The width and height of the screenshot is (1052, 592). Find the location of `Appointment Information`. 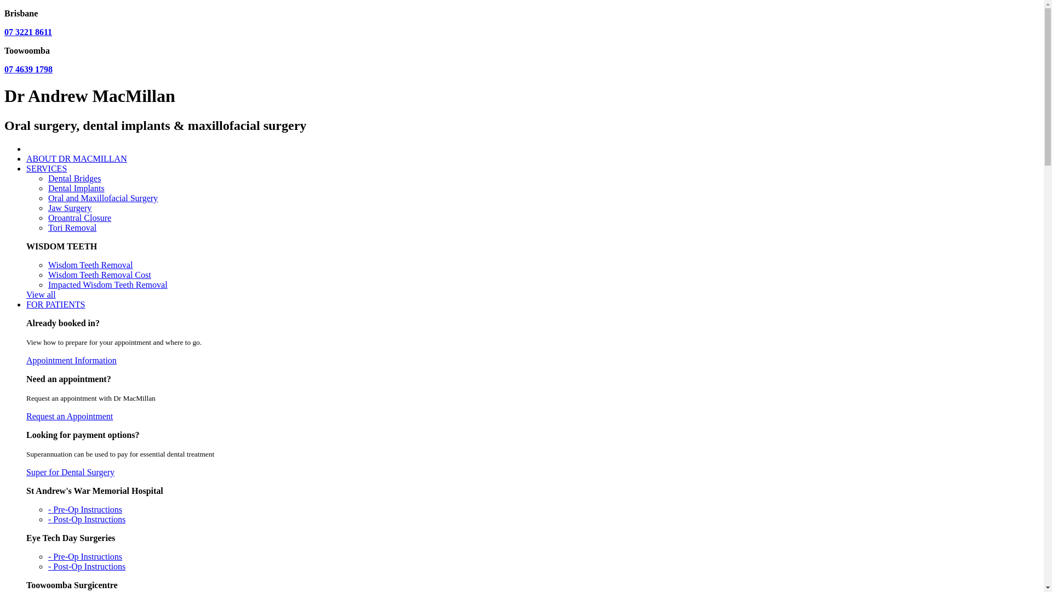

Appointment Information is located at coordinates (71, 361).